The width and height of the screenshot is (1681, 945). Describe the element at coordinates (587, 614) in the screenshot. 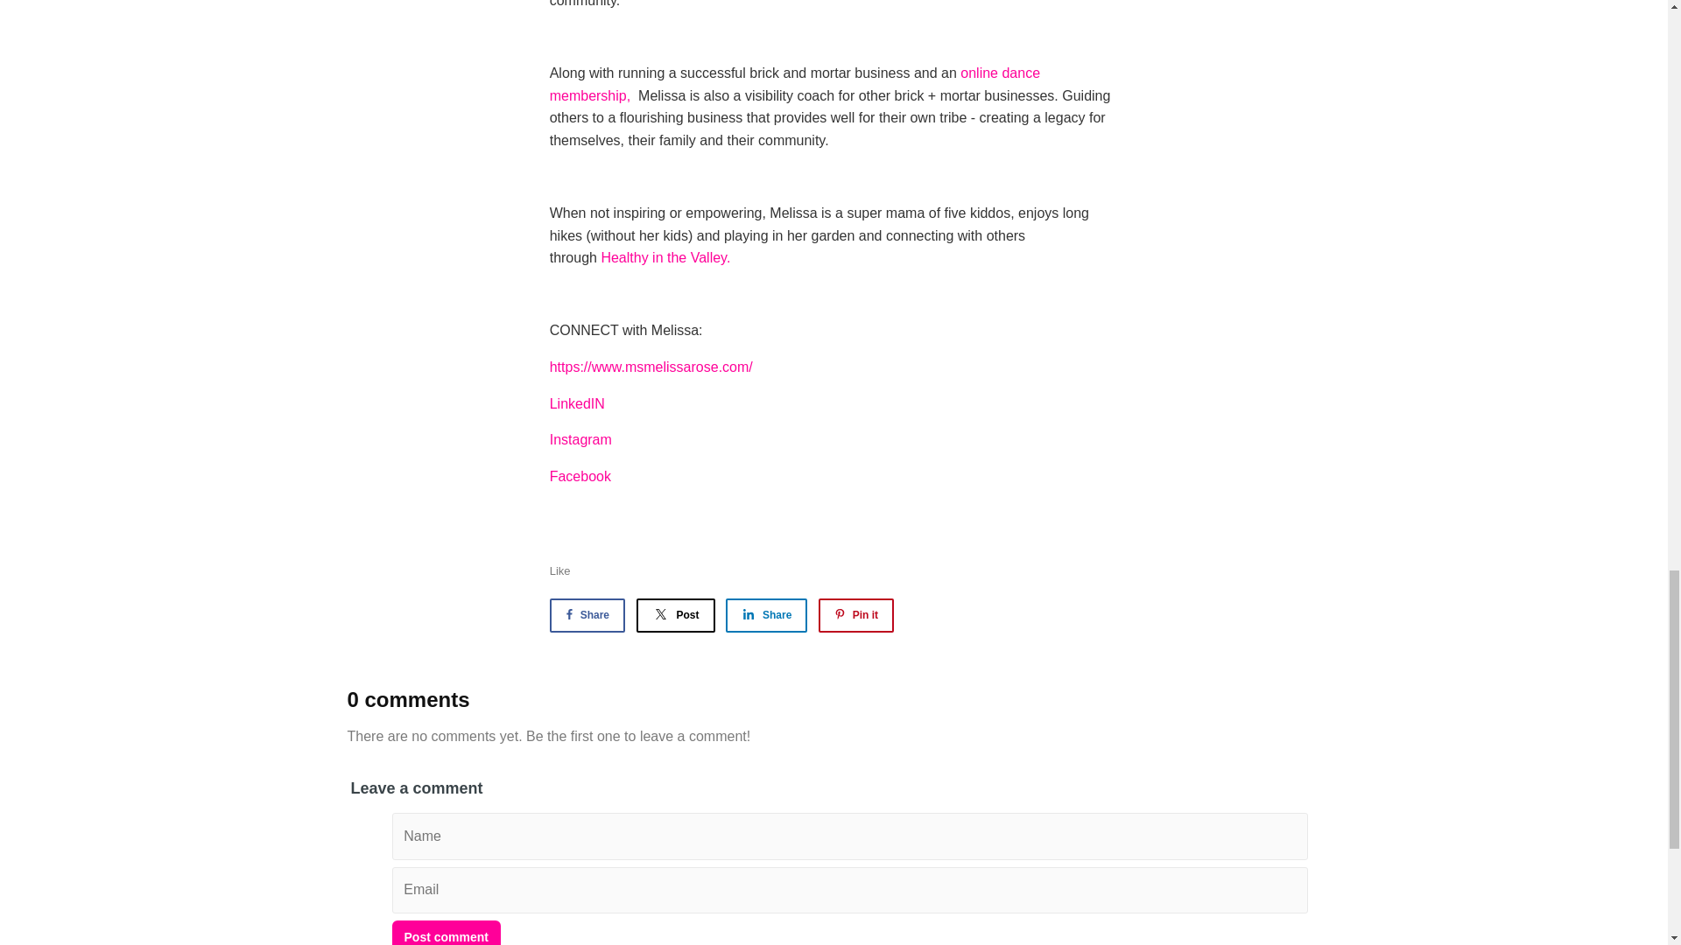

I see `Share on Facebook` at that location.